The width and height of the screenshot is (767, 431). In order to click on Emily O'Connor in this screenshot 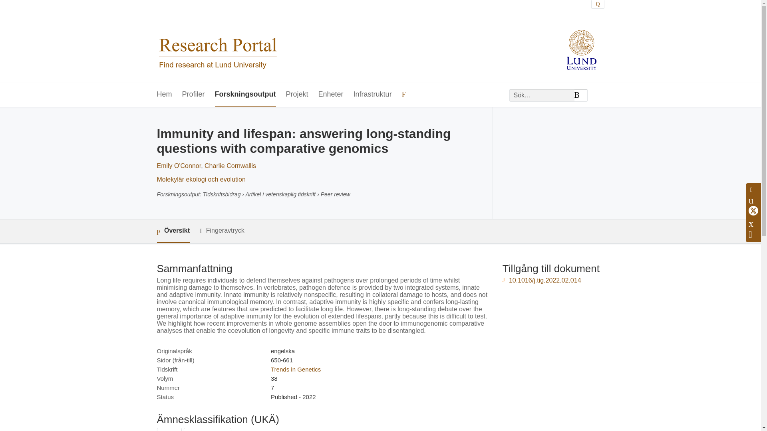, I will do `click(179, 166)`.